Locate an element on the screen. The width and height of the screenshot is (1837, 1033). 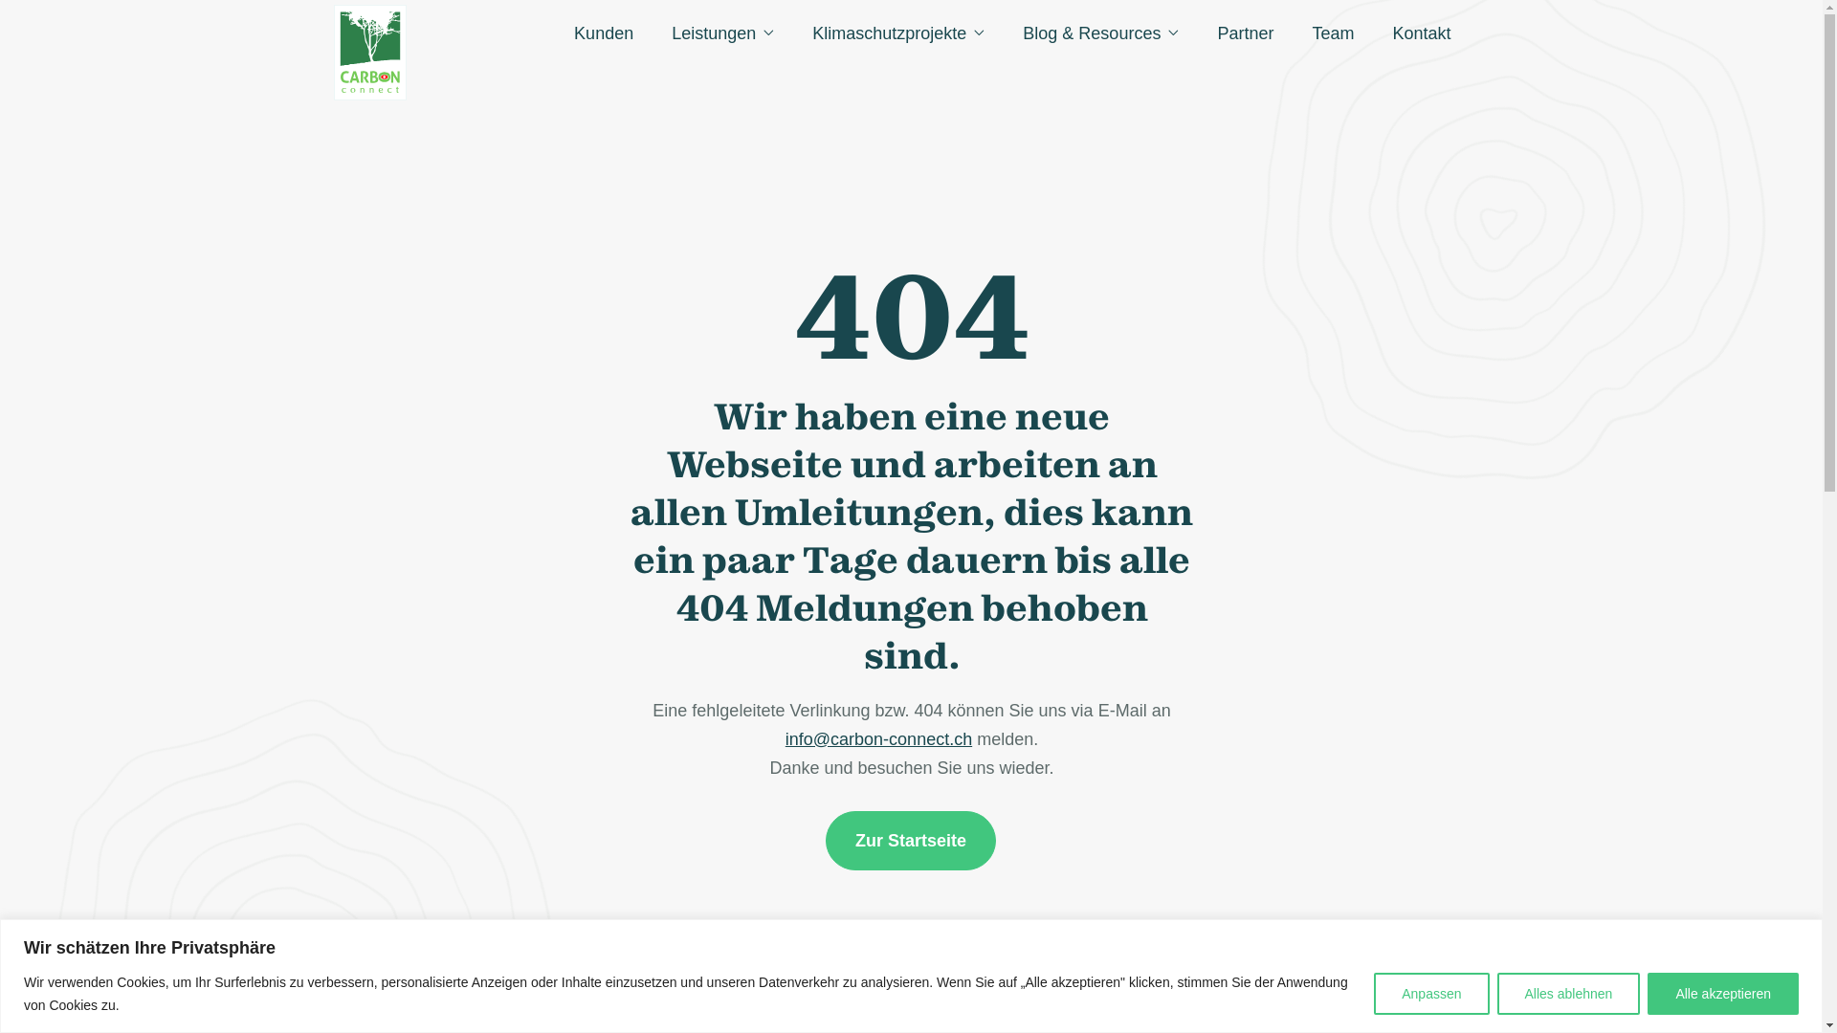
Blog & Resources is located at coordinates (1092, 33).